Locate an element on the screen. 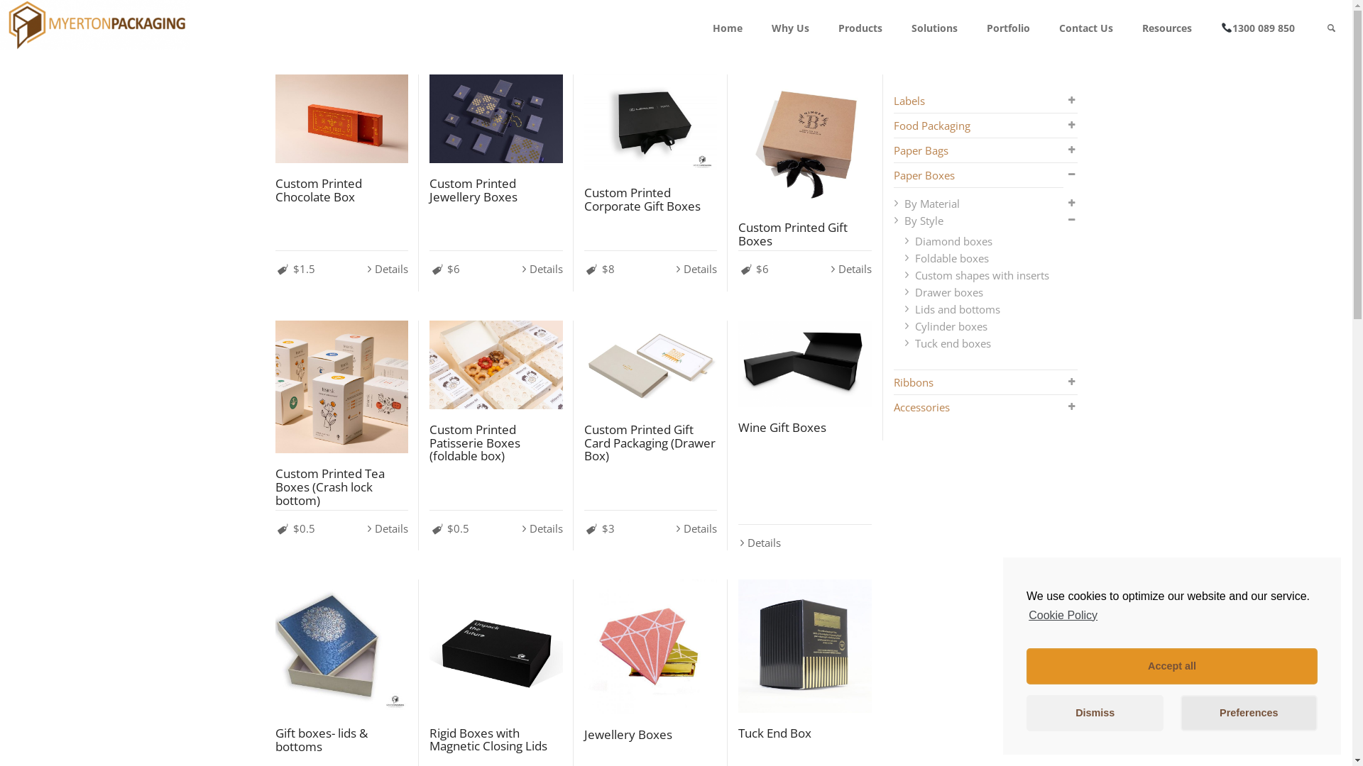 This screenshot has width=1363, height=766. Tuck End Box is located at coordinates (805, 645).